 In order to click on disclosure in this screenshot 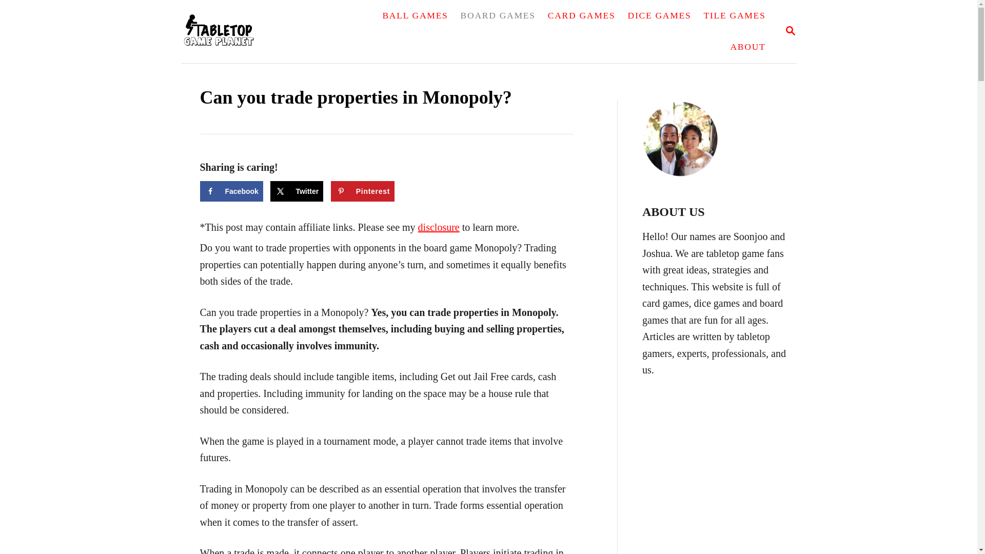, I will do `click(439, 227)`.